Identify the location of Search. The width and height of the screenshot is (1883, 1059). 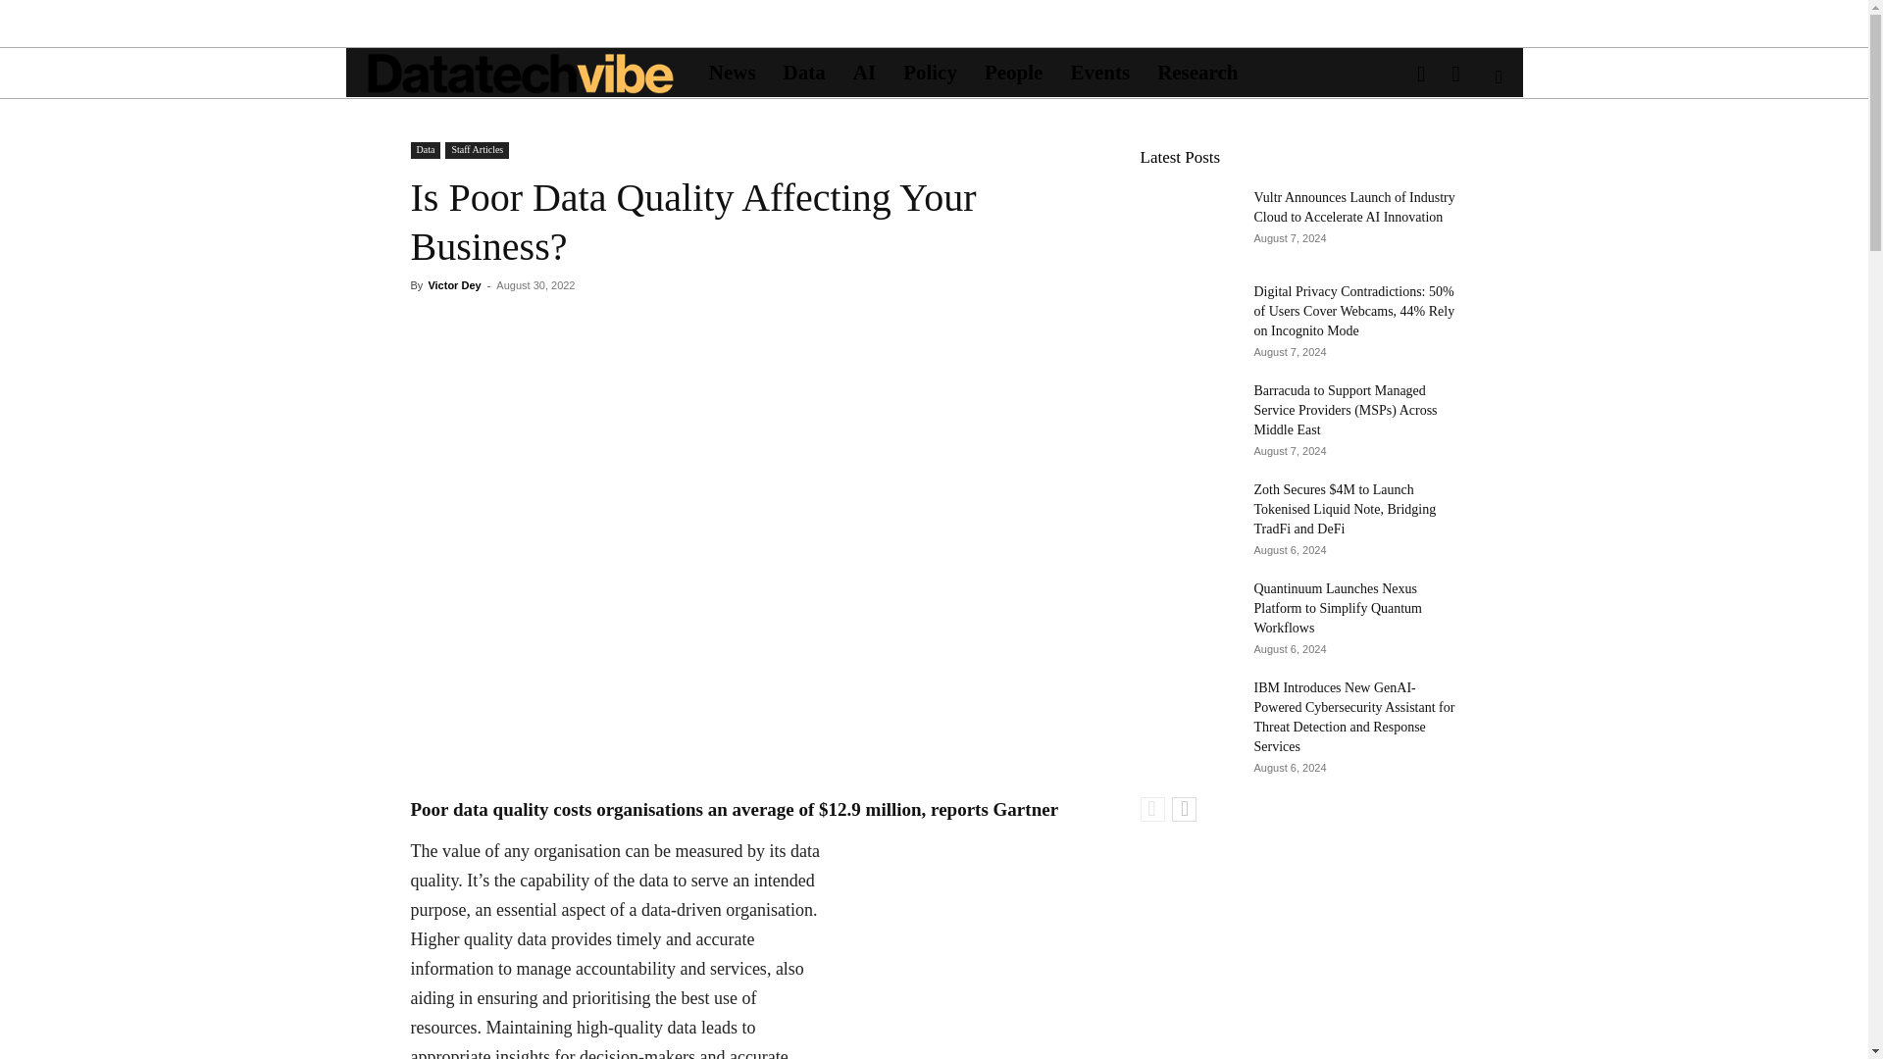
(1467, 162).